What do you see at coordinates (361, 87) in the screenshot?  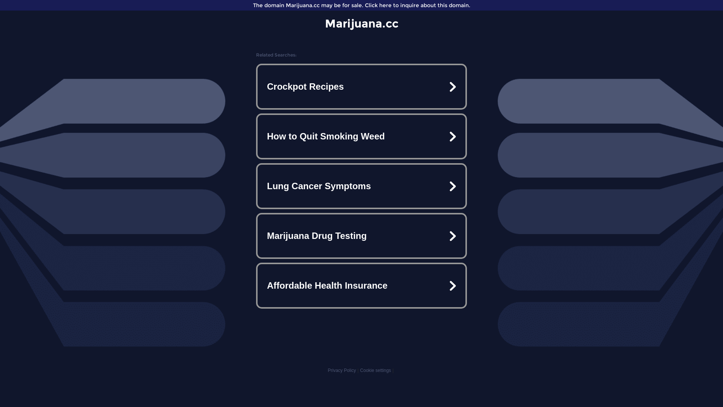 I see `Crockpot Recipes` at bounding box center [361, 87].